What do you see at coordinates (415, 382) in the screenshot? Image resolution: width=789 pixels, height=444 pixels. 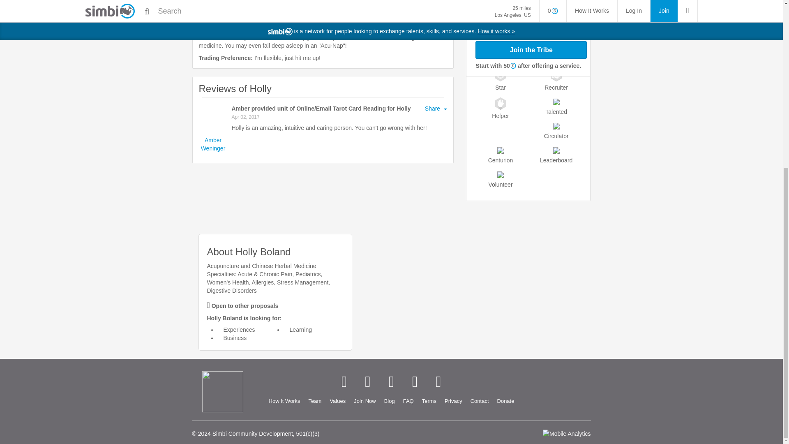 I see `Instagram` at bounding box center [415, 382].